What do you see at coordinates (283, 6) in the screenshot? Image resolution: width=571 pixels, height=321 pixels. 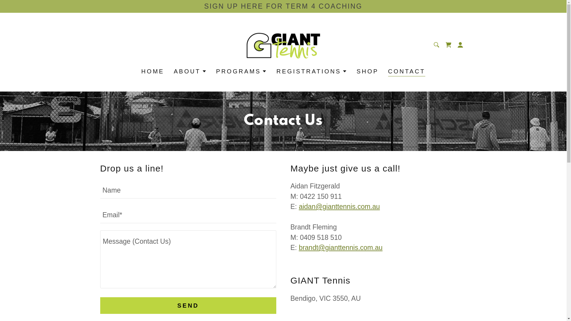 I see `SIGN UP HERE FOR TERM 4 COACHING` at bounding box center [283, 6].